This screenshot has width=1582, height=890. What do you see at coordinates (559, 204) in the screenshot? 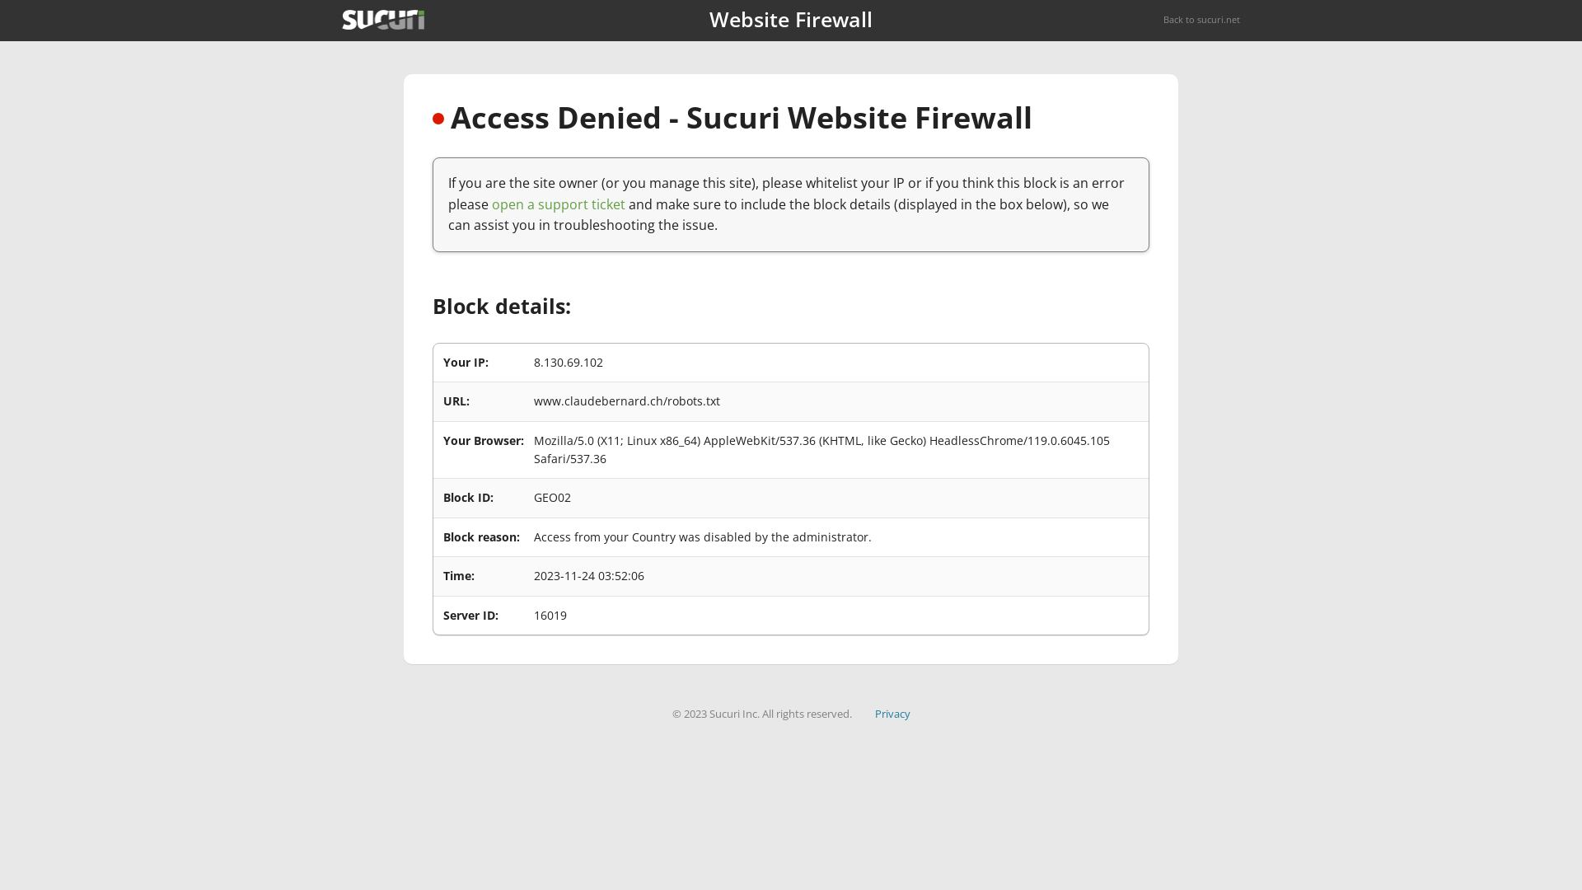
I see `open a support ticket` at bounding box center [559, 204].